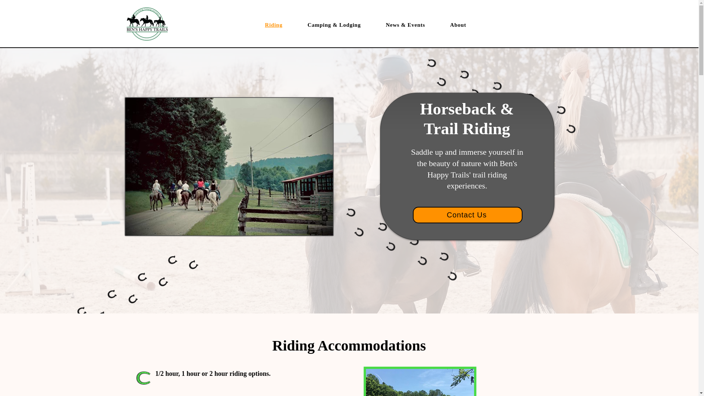  I want to click on About, so click(458, 25).